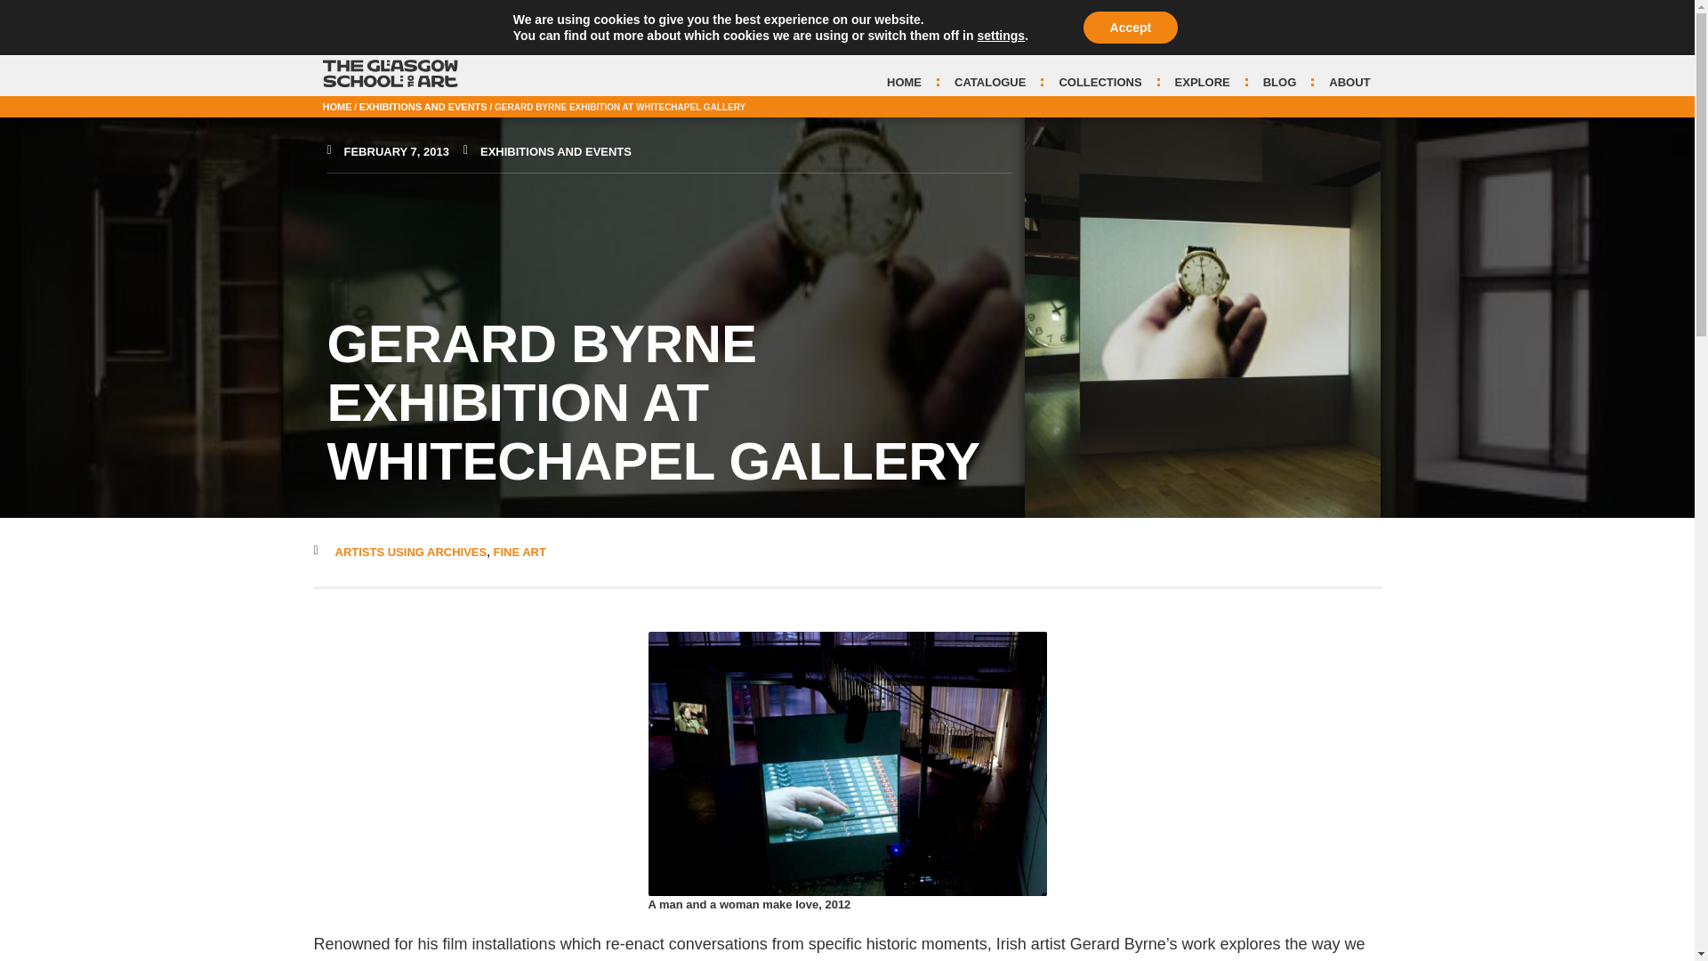 This screenshot has width=1708, height=961. Describe the element at coordinates (1100, 82) in the screenshot. I see `COLLECTIONS` at that location.